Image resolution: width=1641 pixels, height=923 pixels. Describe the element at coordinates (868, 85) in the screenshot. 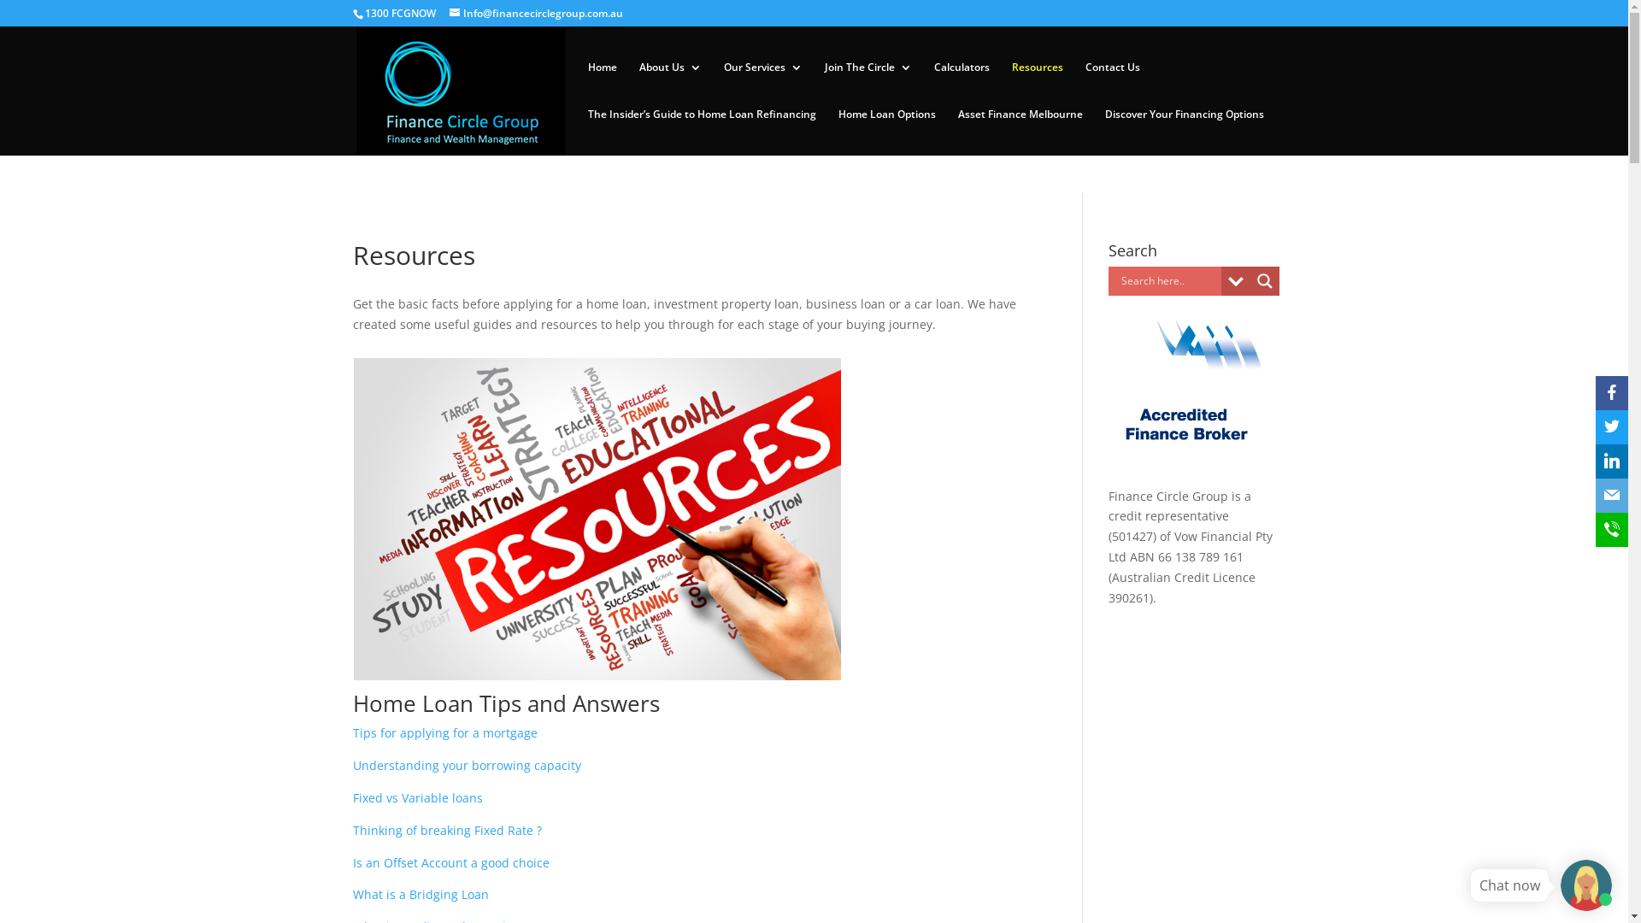

I see `Join The Circle` at that location.